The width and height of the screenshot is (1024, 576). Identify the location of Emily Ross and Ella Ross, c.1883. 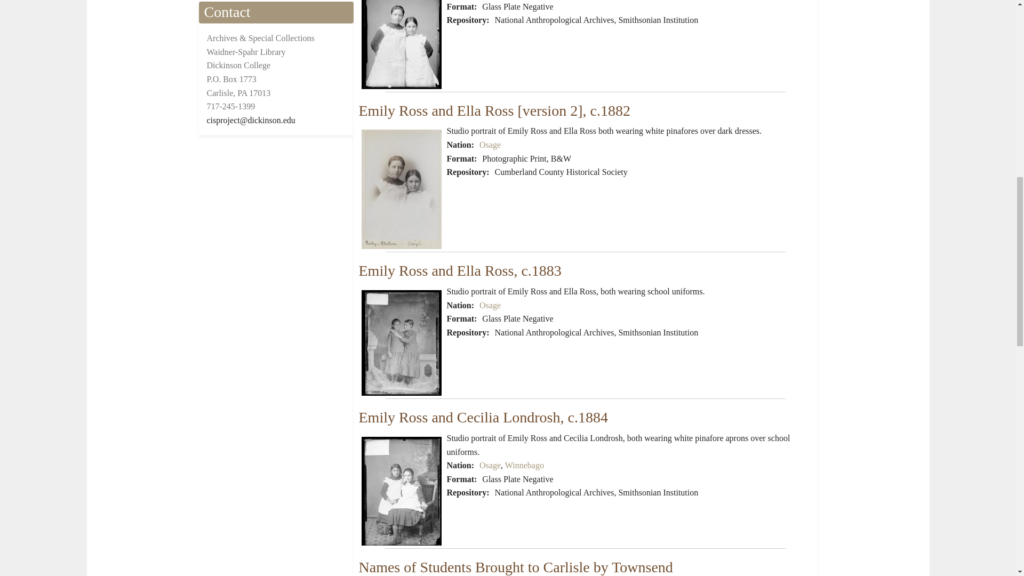
(460, 270).